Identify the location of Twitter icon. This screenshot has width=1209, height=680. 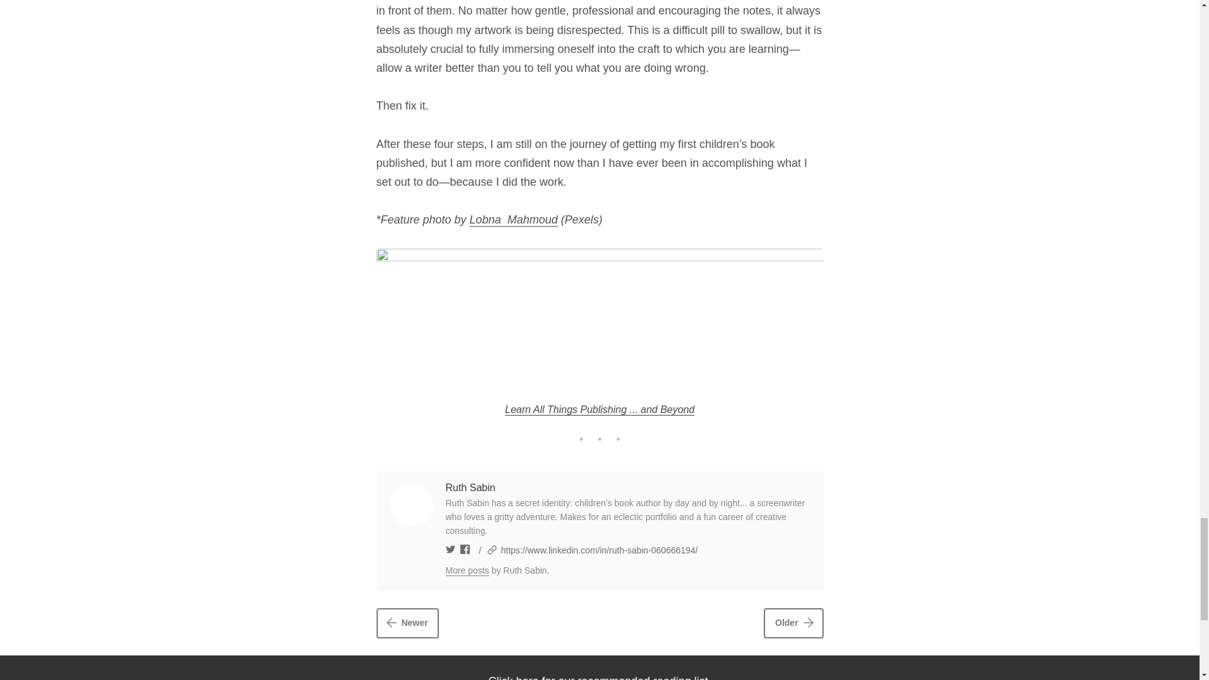
(452, 550).